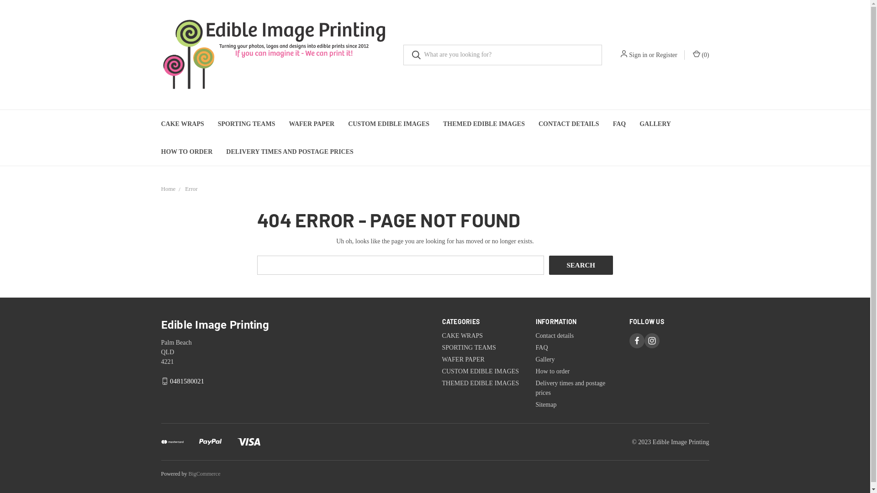 This screenshot has width=877, height=493. I want to click on GALLERY, so click(655, 124).